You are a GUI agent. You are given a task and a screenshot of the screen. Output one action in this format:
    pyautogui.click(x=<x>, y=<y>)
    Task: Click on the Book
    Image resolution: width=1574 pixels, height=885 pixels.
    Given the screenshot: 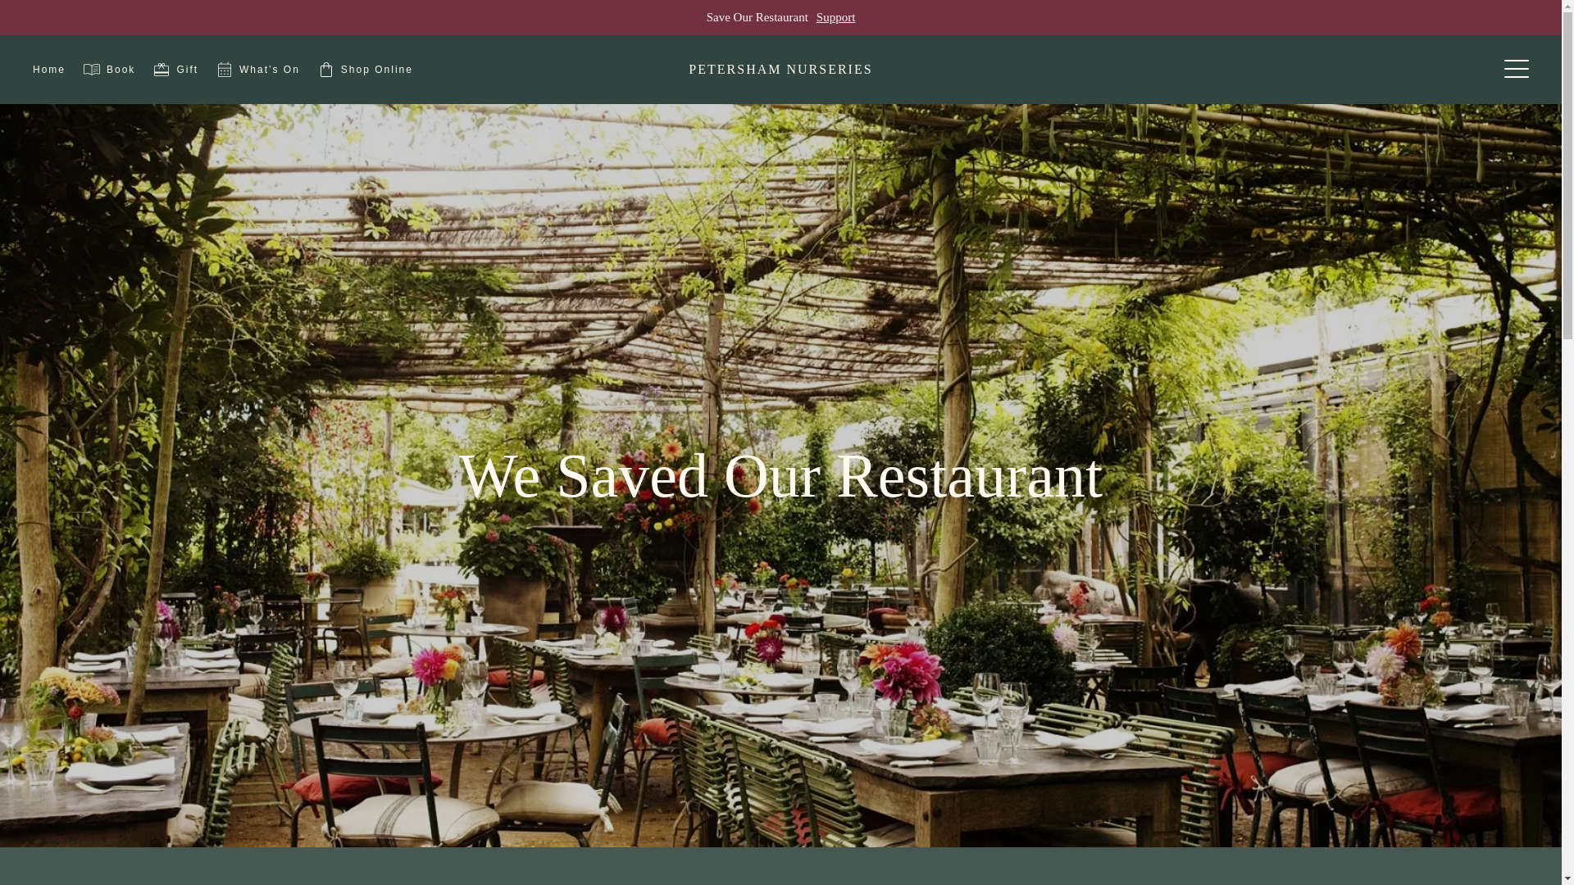 What is the action you would take?
    pyautogui.click(x=108, y=70)
    